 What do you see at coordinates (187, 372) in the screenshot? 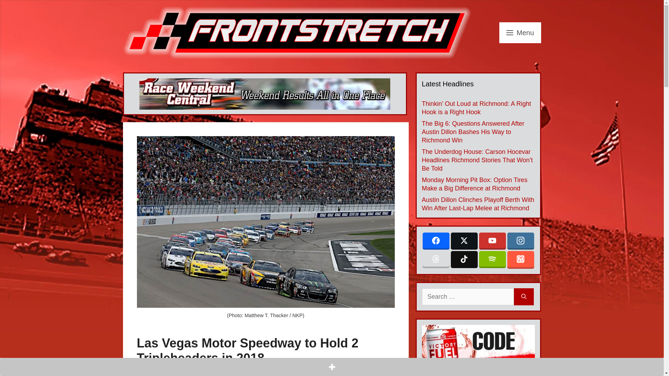
I see `Phil Allaway` at bounding box center [187, 372].